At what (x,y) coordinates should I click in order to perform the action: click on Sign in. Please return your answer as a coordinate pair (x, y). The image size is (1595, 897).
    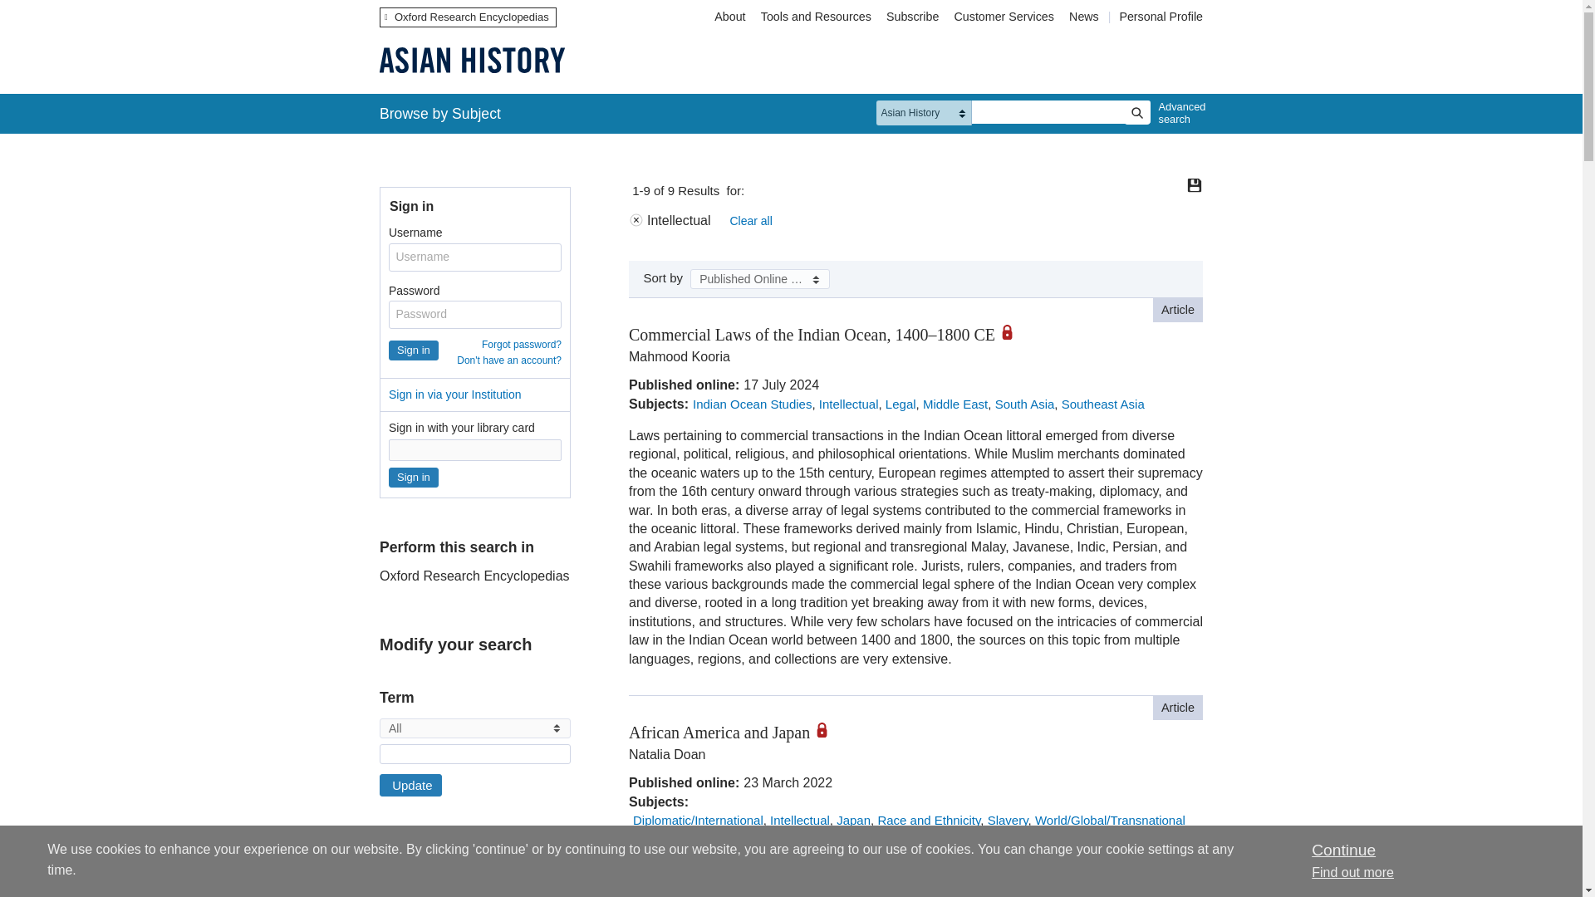
    Looking at the image, I should click on (414, 350).